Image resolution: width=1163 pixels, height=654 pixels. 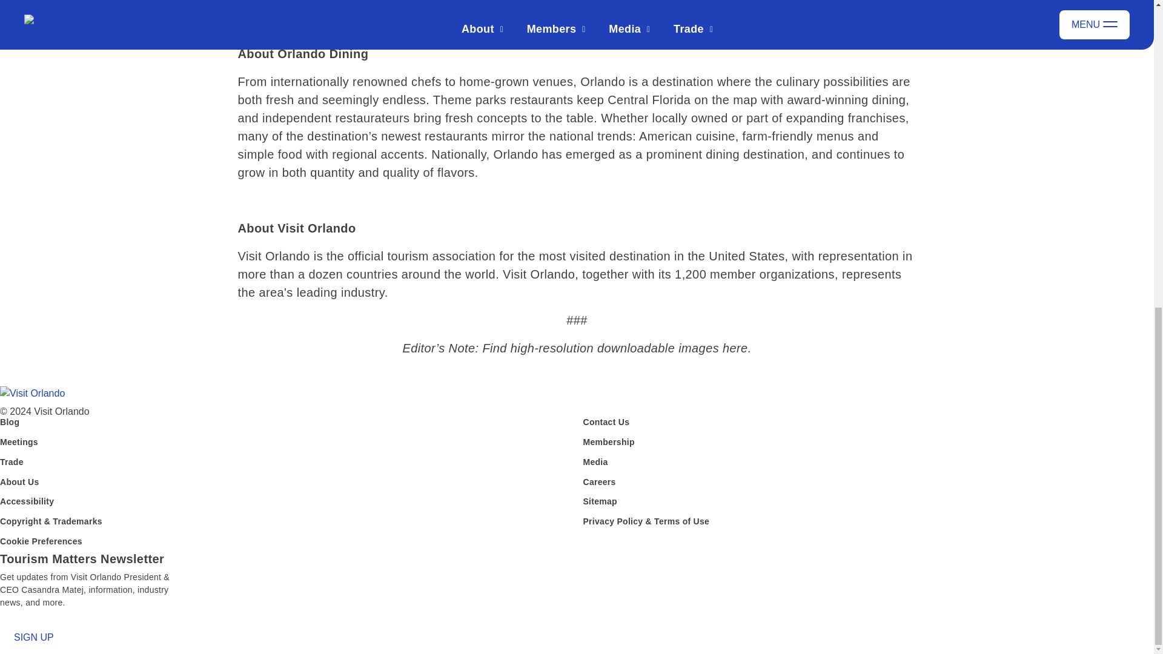 What do you see at coordinates (606, 424) in the screenshot?
I see `Contact Us` at bounding box center [606, 424].